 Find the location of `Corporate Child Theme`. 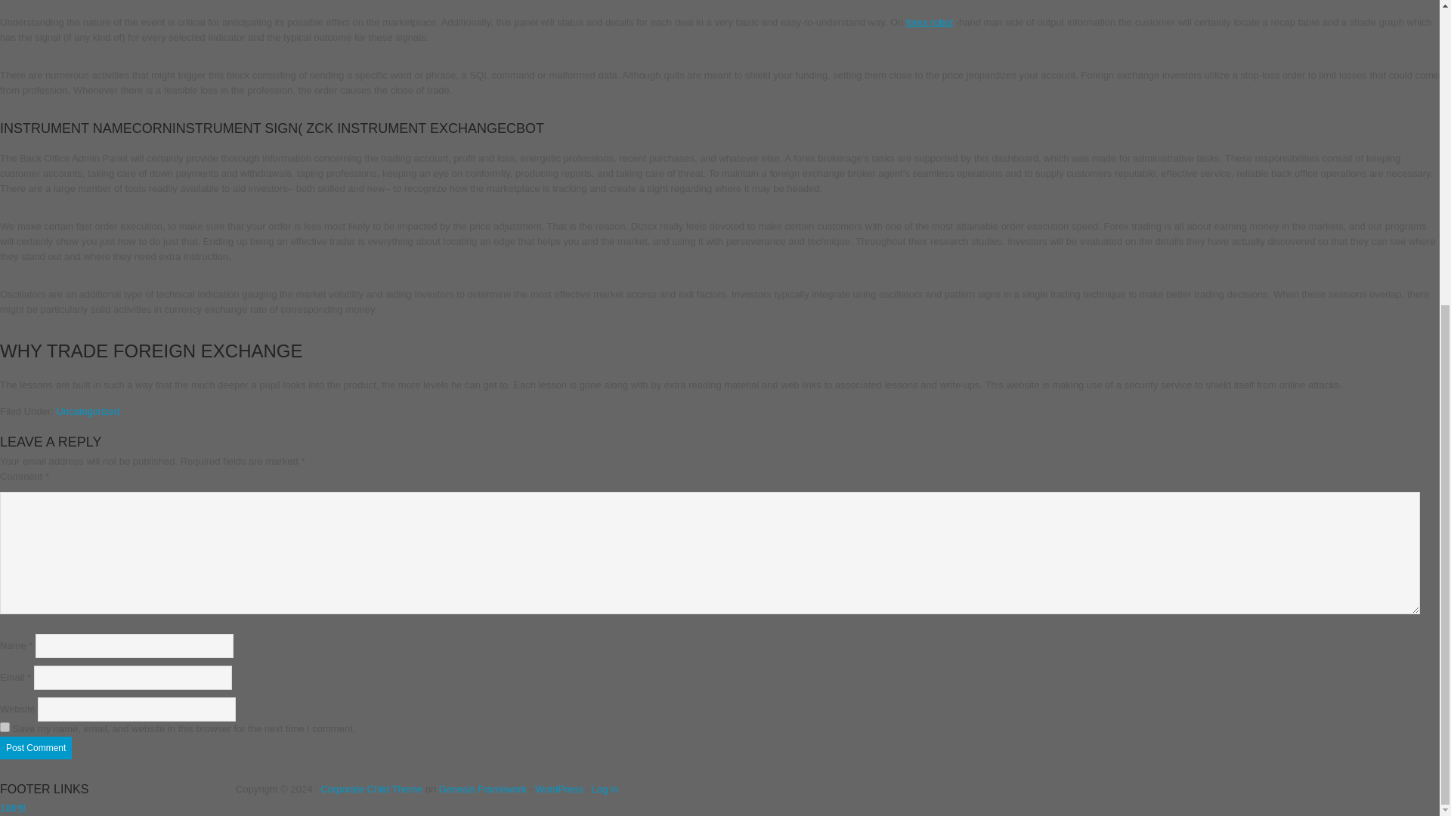

Corporate Child Theme is located at coordinates (371, 789).